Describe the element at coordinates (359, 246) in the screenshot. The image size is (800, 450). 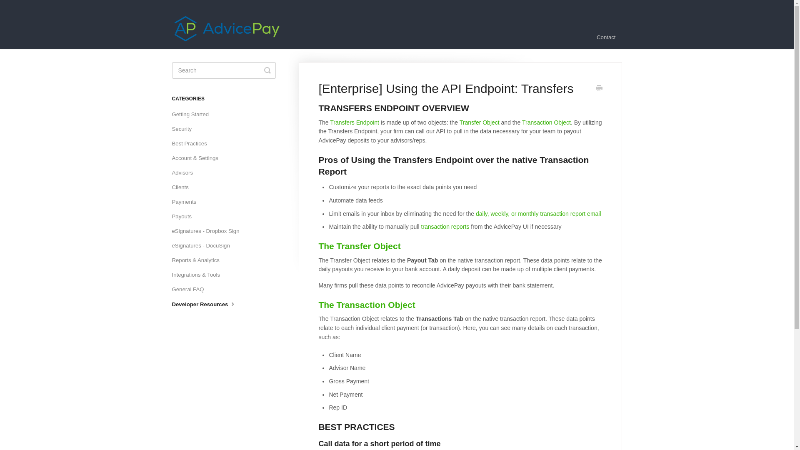
I see `The Transfer Object` at that location.